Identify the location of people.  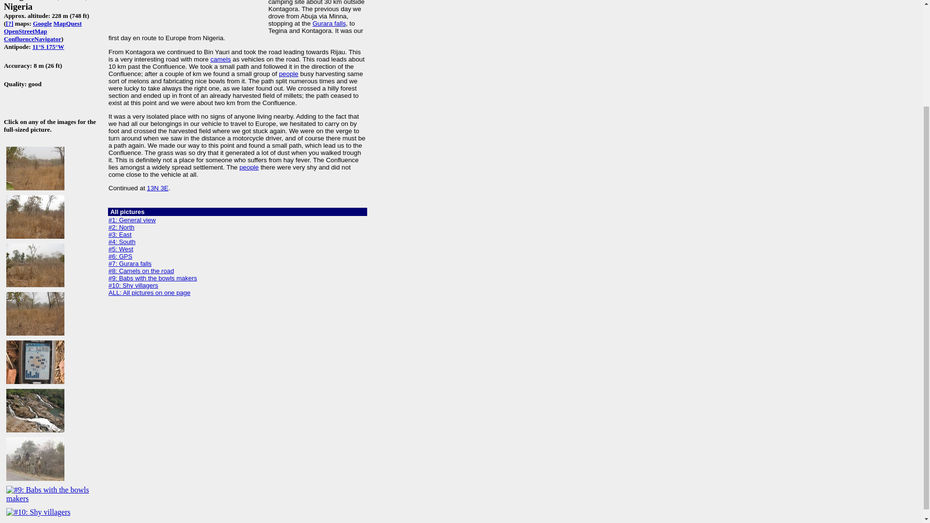
(248, 168).